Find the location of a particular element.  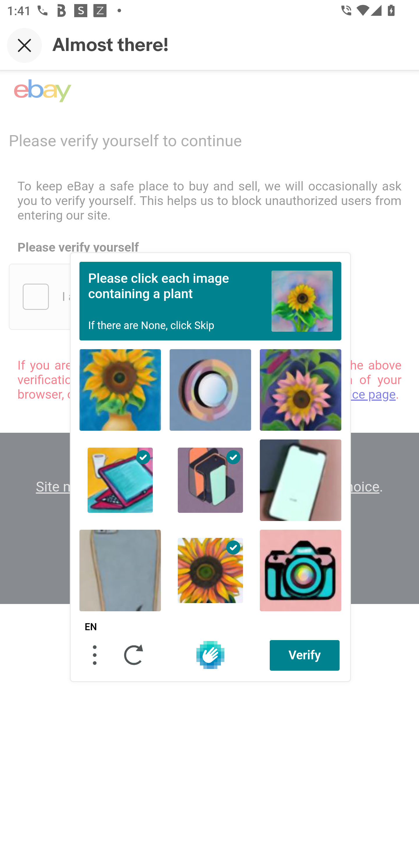

Challenge Image 7 is located at coordinates (120, 570).